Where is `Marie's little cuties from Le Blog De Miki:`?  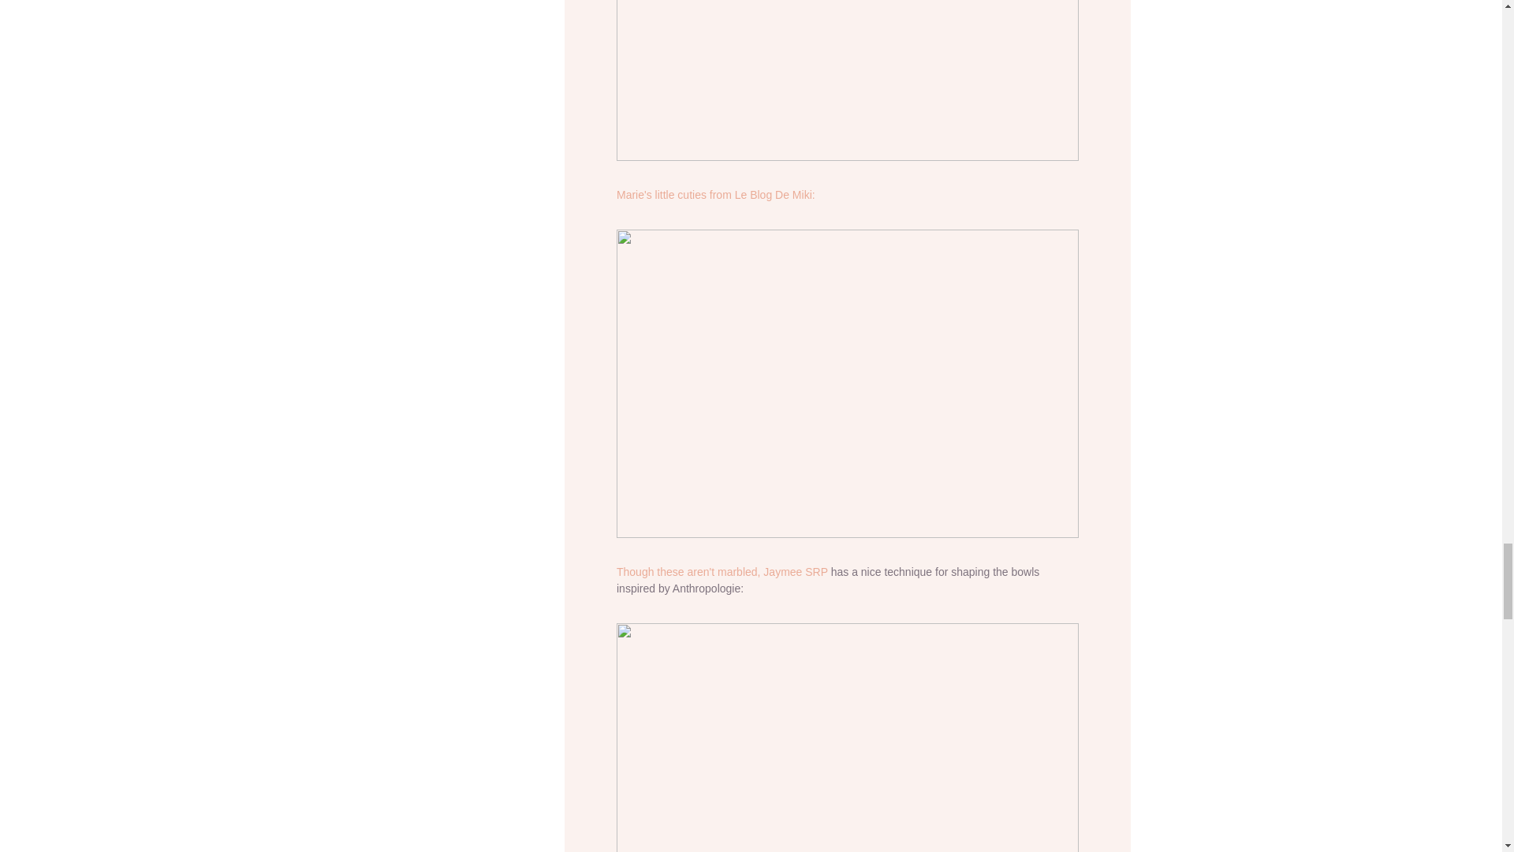 Marie's little cuties from Le Blog De Miki: is located at coordinates (716, 194).